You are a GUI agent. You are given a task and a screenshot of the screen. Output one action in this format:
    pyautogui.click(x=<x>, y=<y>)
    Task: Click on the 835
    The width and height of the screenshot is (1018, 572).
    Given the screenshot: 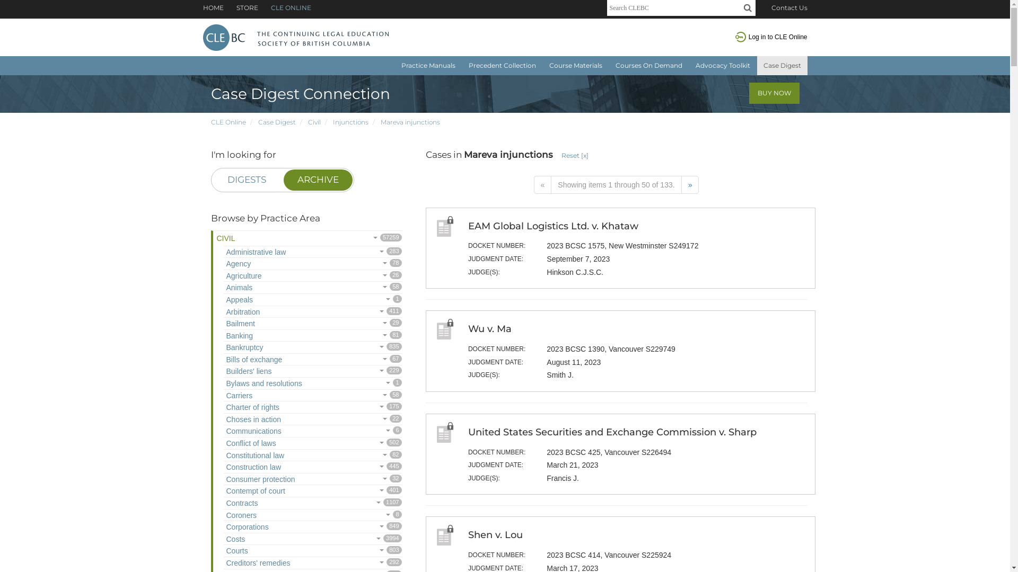 What is the action you would take?
    pyautogui.click(x=265, y=348)
    